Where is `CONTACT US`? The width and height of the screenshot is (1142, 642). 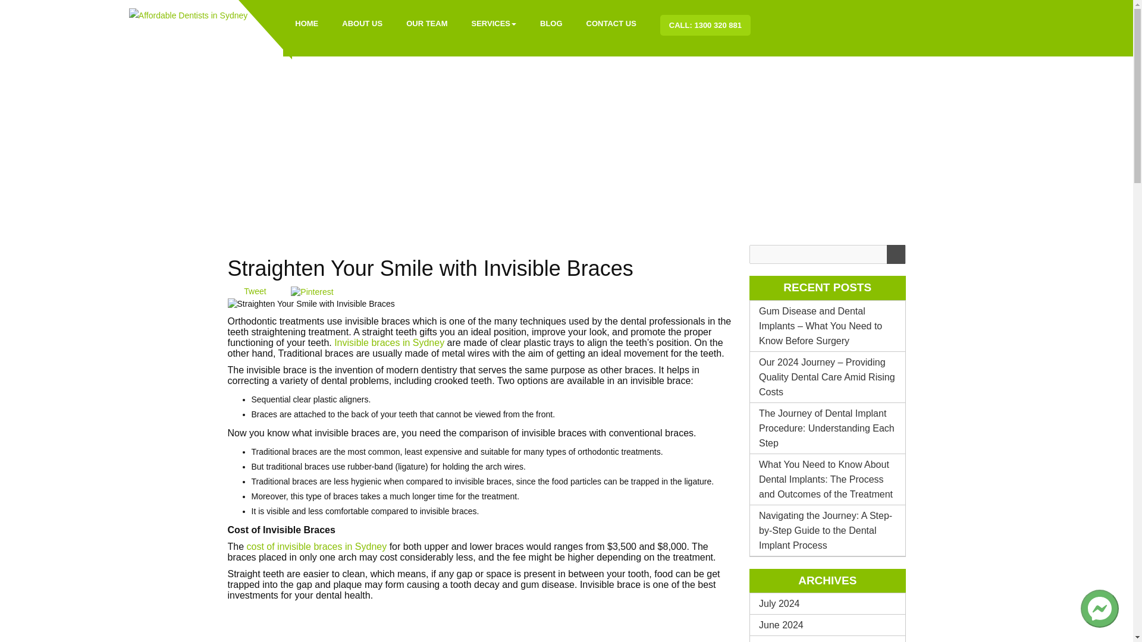 CONTACT US is located at coordinates (611, 24).